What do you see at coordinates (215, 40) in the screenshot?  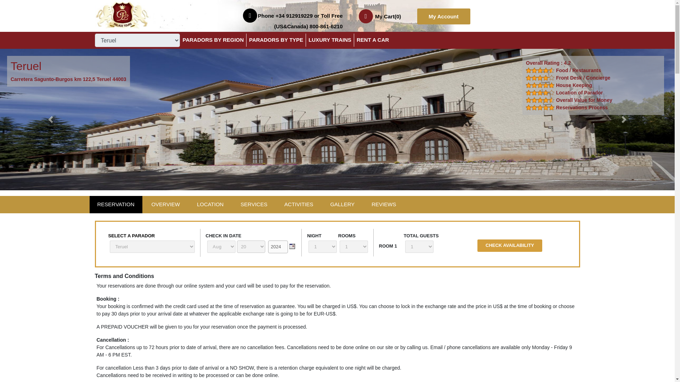 I see `PARADORS BY REGION` at bounding box center [215, 40].